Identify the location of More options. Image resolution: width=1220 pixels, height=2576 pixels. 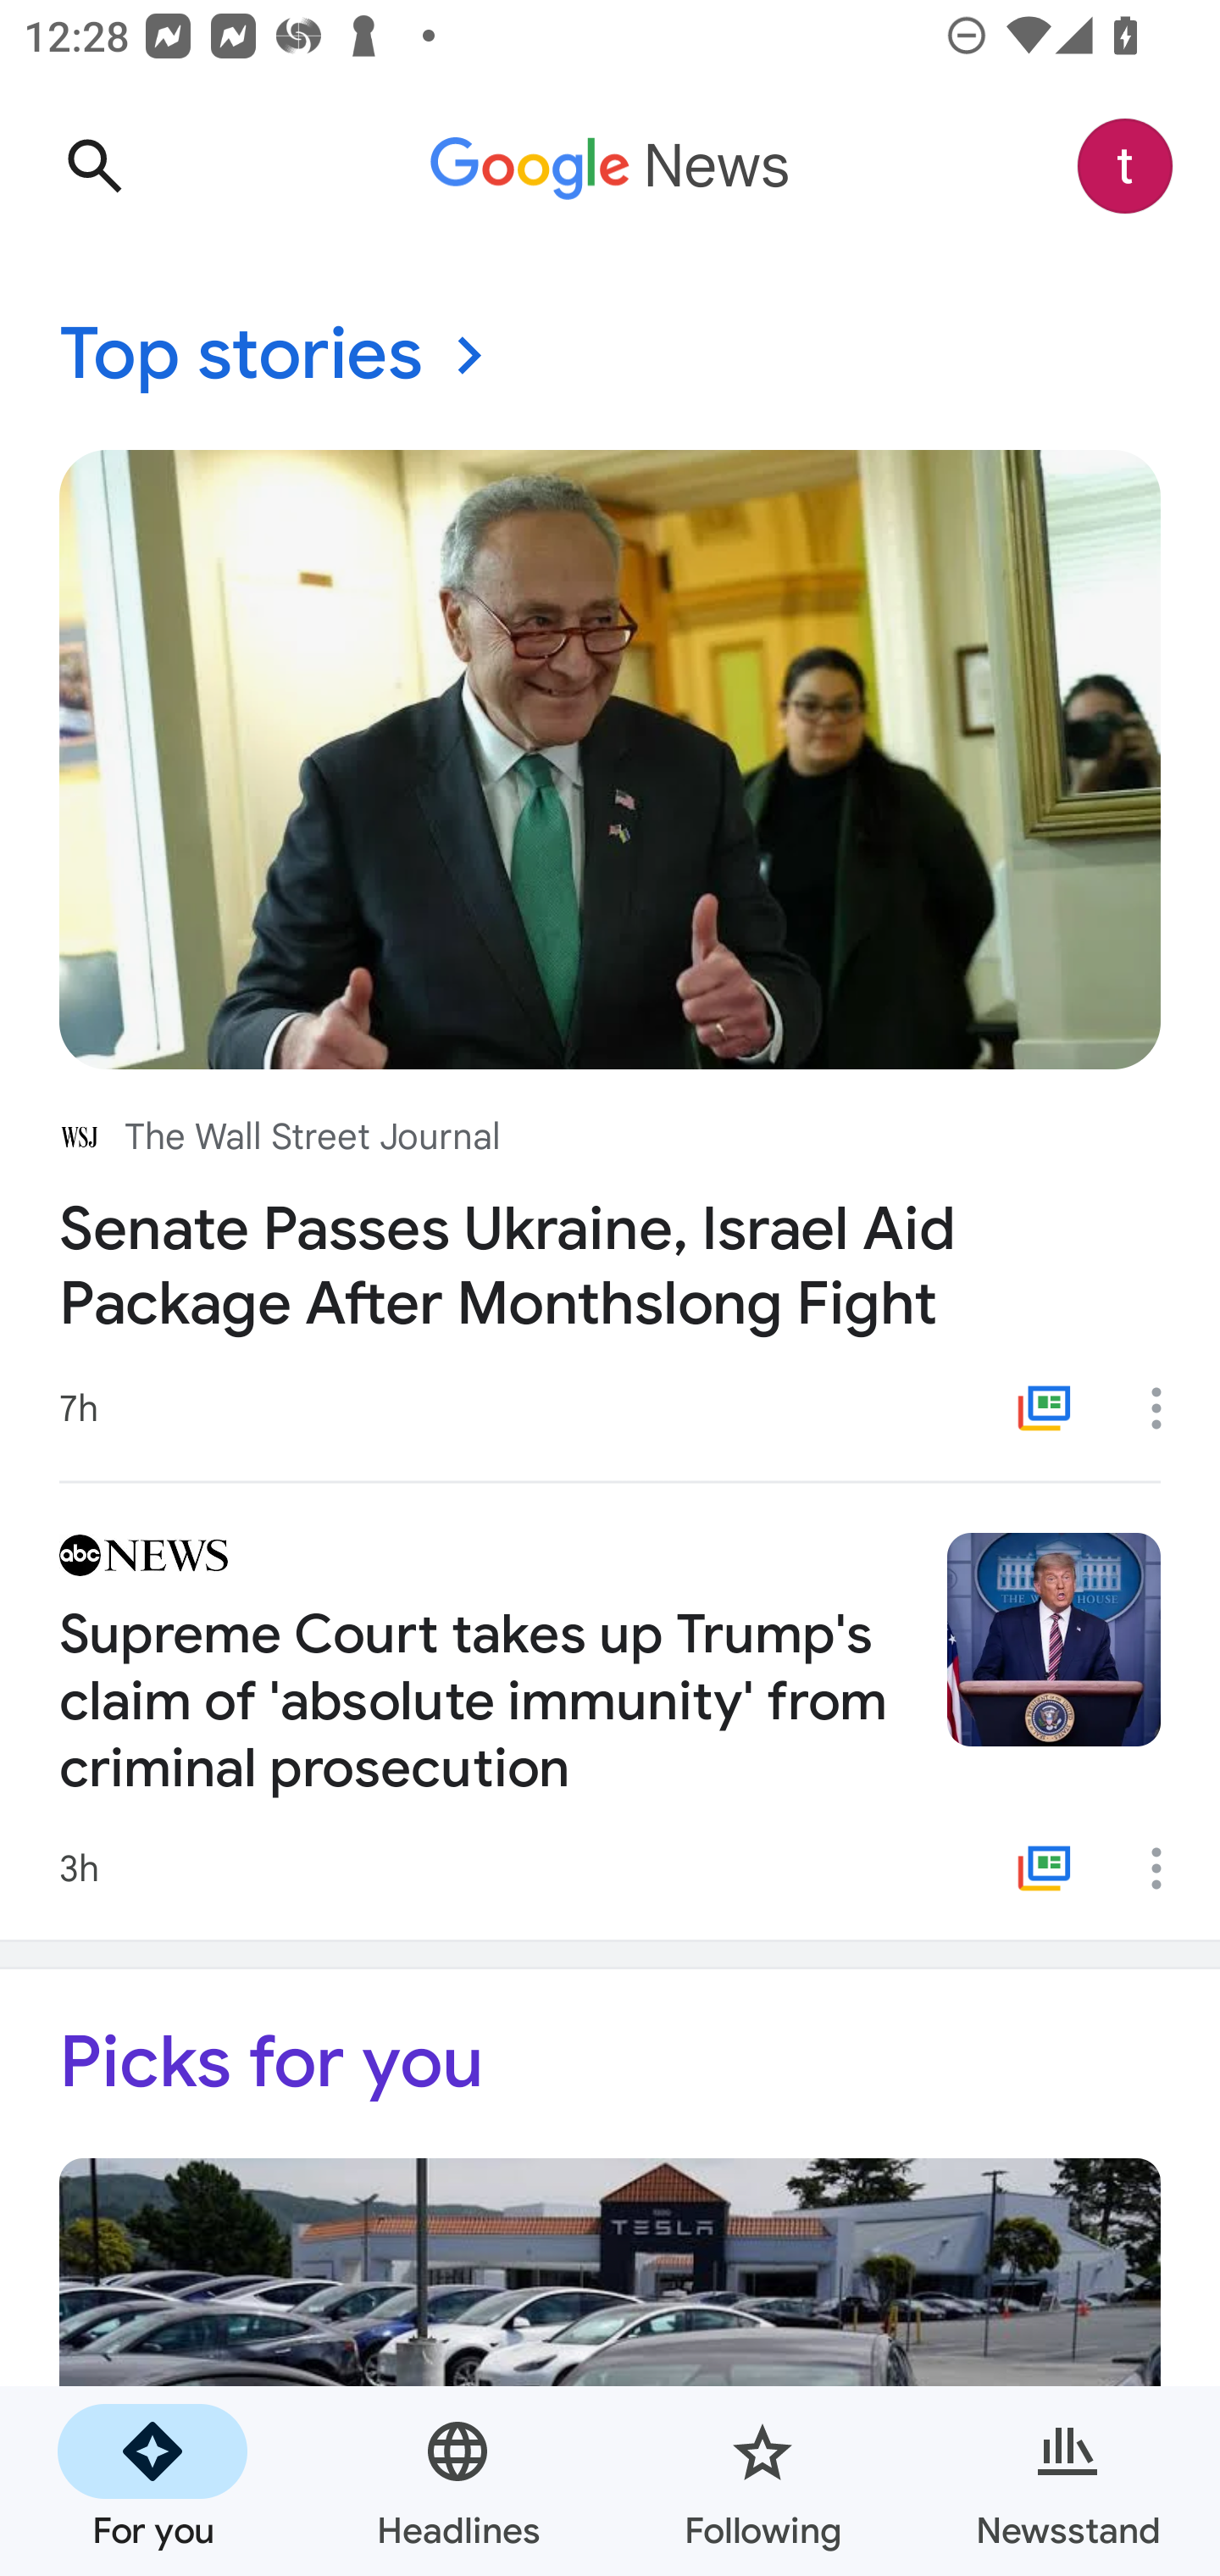
(1167, 1407).